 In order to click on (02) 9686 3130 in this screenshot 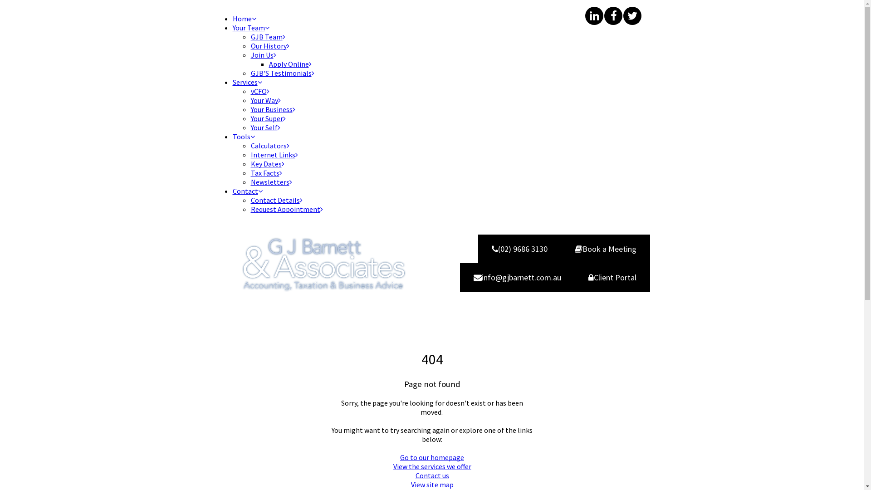, I will do `click(520, 249)`.